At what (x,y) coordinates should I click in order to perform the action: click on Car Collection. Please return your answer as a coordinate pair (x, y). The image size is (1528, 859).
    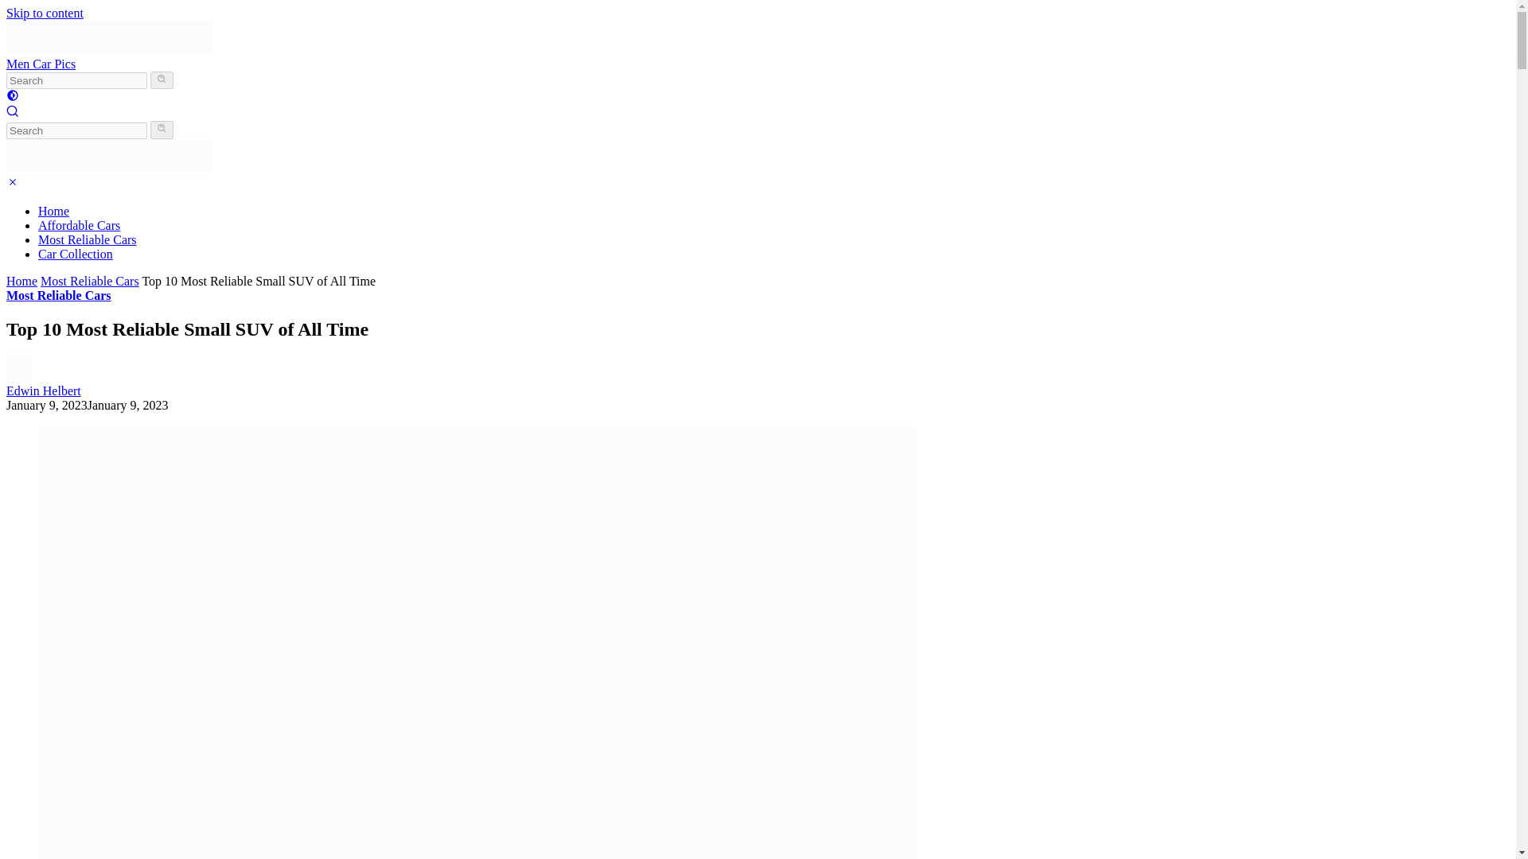
    Looking at the image, I should click on (76, 255).